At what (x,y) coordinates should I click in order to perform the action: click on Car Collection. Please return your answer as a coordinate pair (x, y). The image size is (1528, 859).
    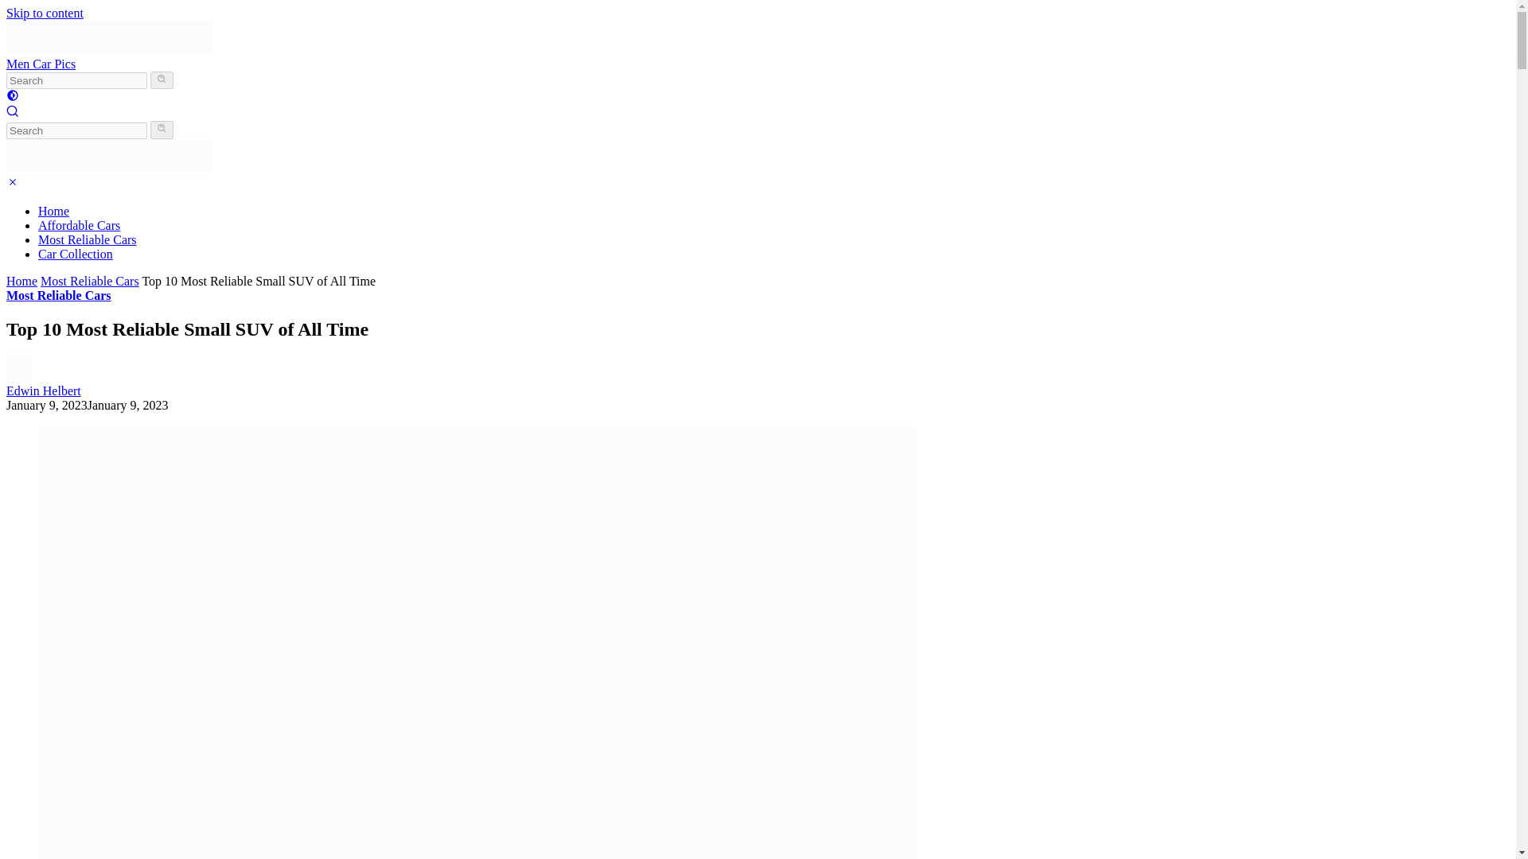
    Looking at the image, I should click on (76, 255).